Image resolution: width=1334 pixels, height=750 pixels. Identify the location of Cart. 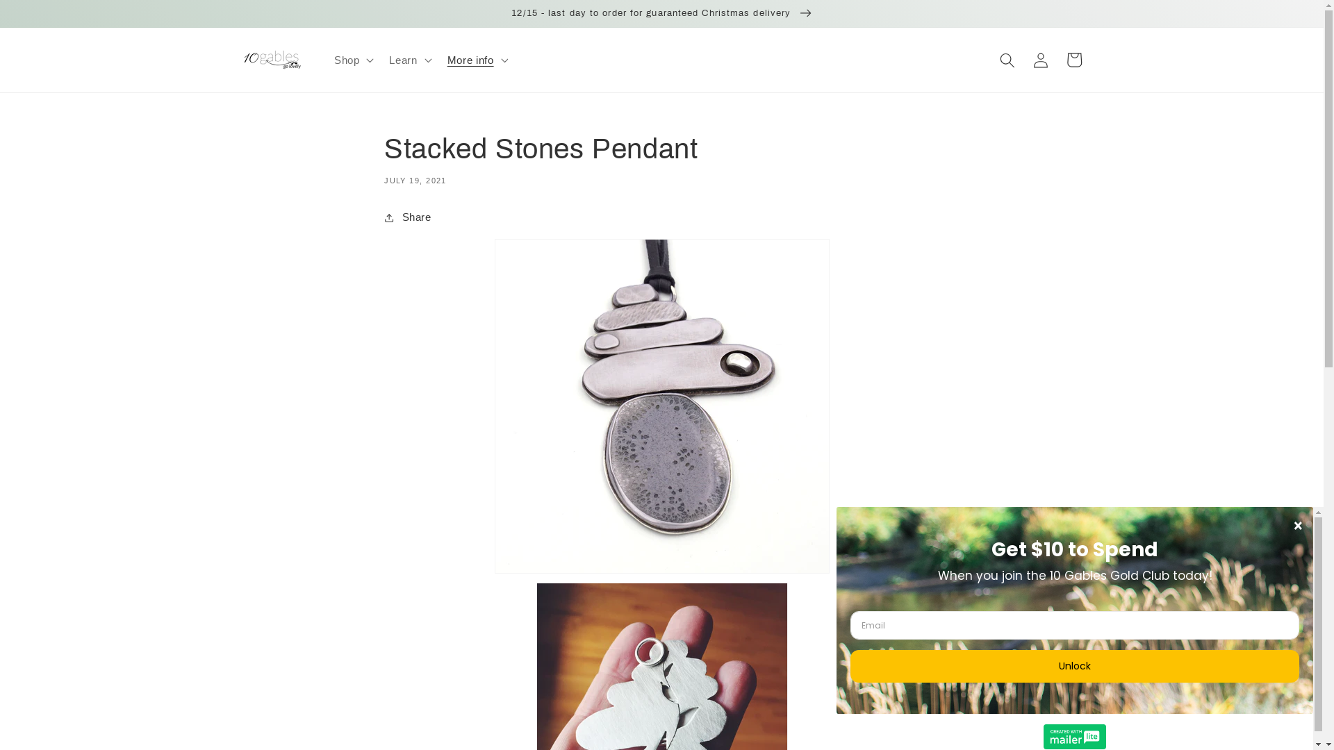
(1074, 60).